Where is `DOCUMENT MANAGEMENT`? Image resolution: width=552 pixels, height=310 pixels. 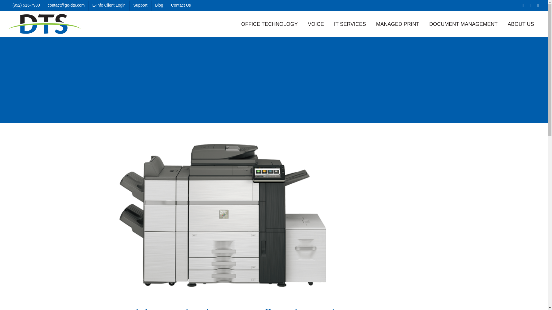 DOCUMENT MANAGEMENT is located at coordinates (463, 24).